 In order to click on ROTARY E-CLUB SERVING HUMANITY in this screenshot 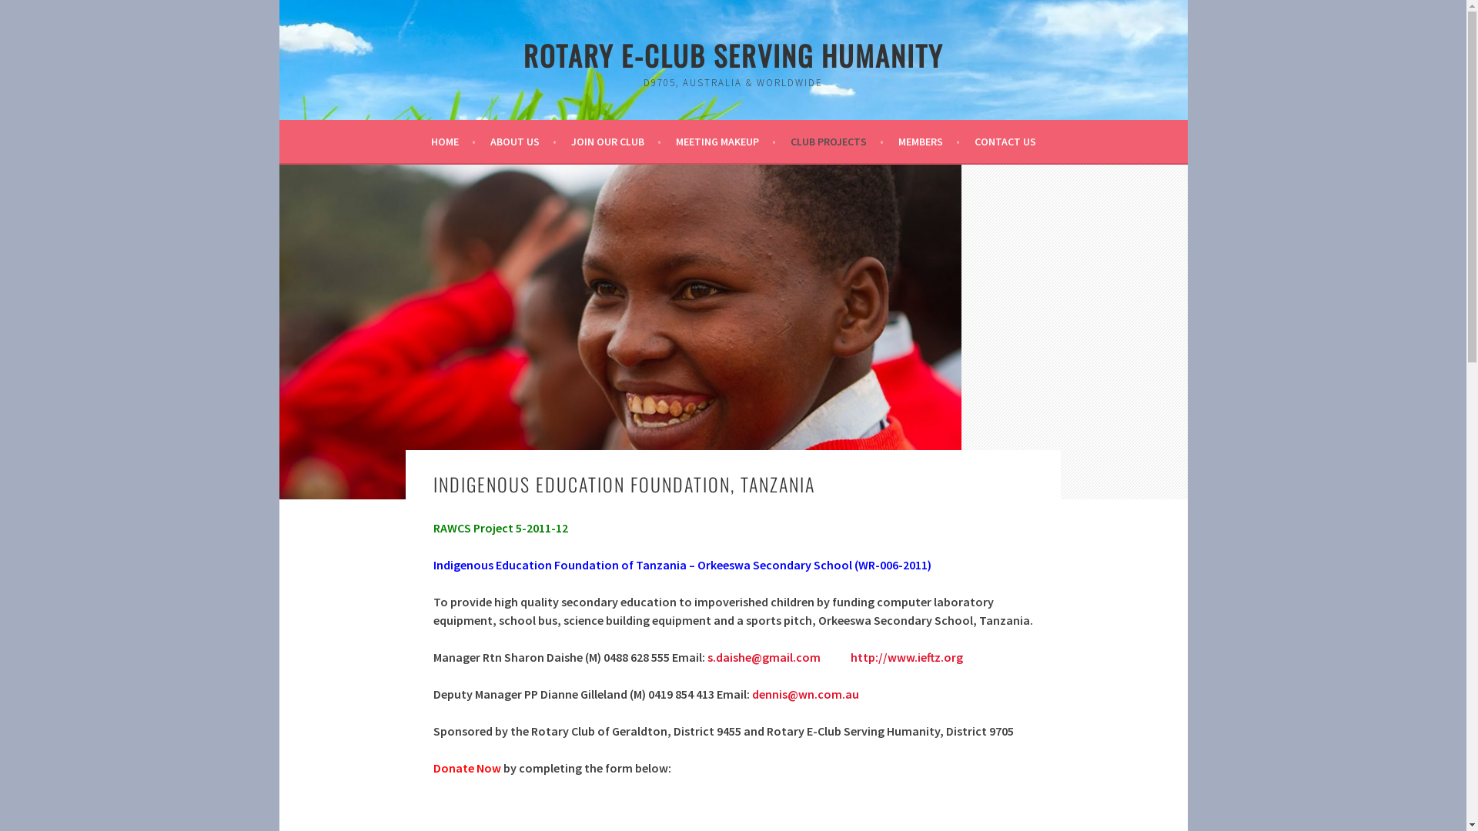, I will do `click(733, 55)`.